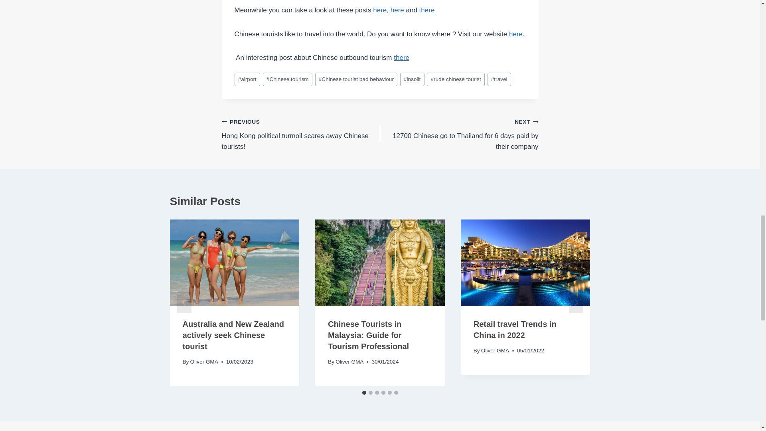 The image size is (766, 431). I want to click on airport, so click(247, 80).